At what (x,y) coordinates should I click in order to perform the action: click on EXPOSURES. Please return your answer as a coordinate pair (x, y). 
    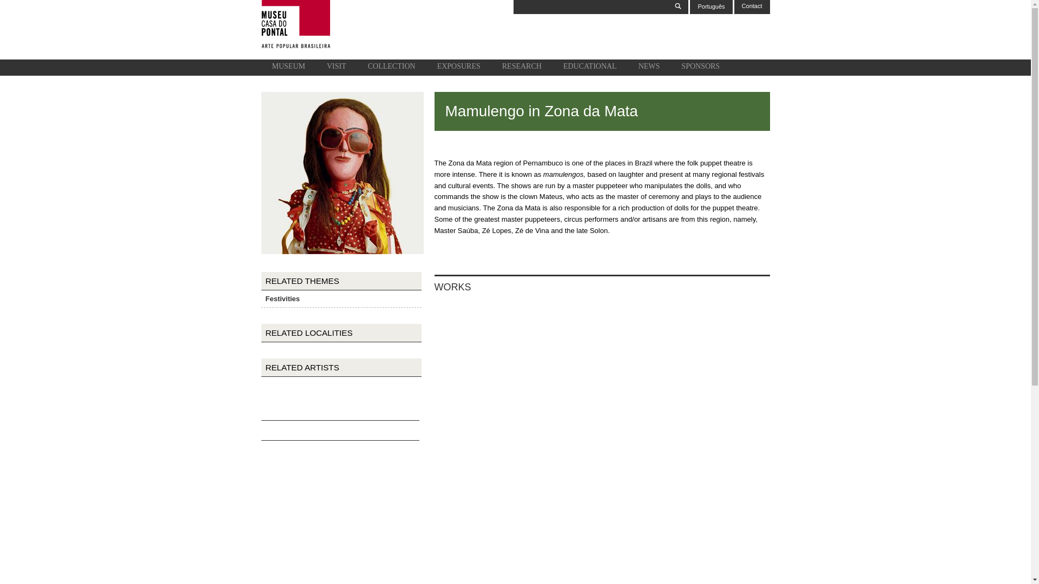
    Looking at the image, I should click on (459, 68).